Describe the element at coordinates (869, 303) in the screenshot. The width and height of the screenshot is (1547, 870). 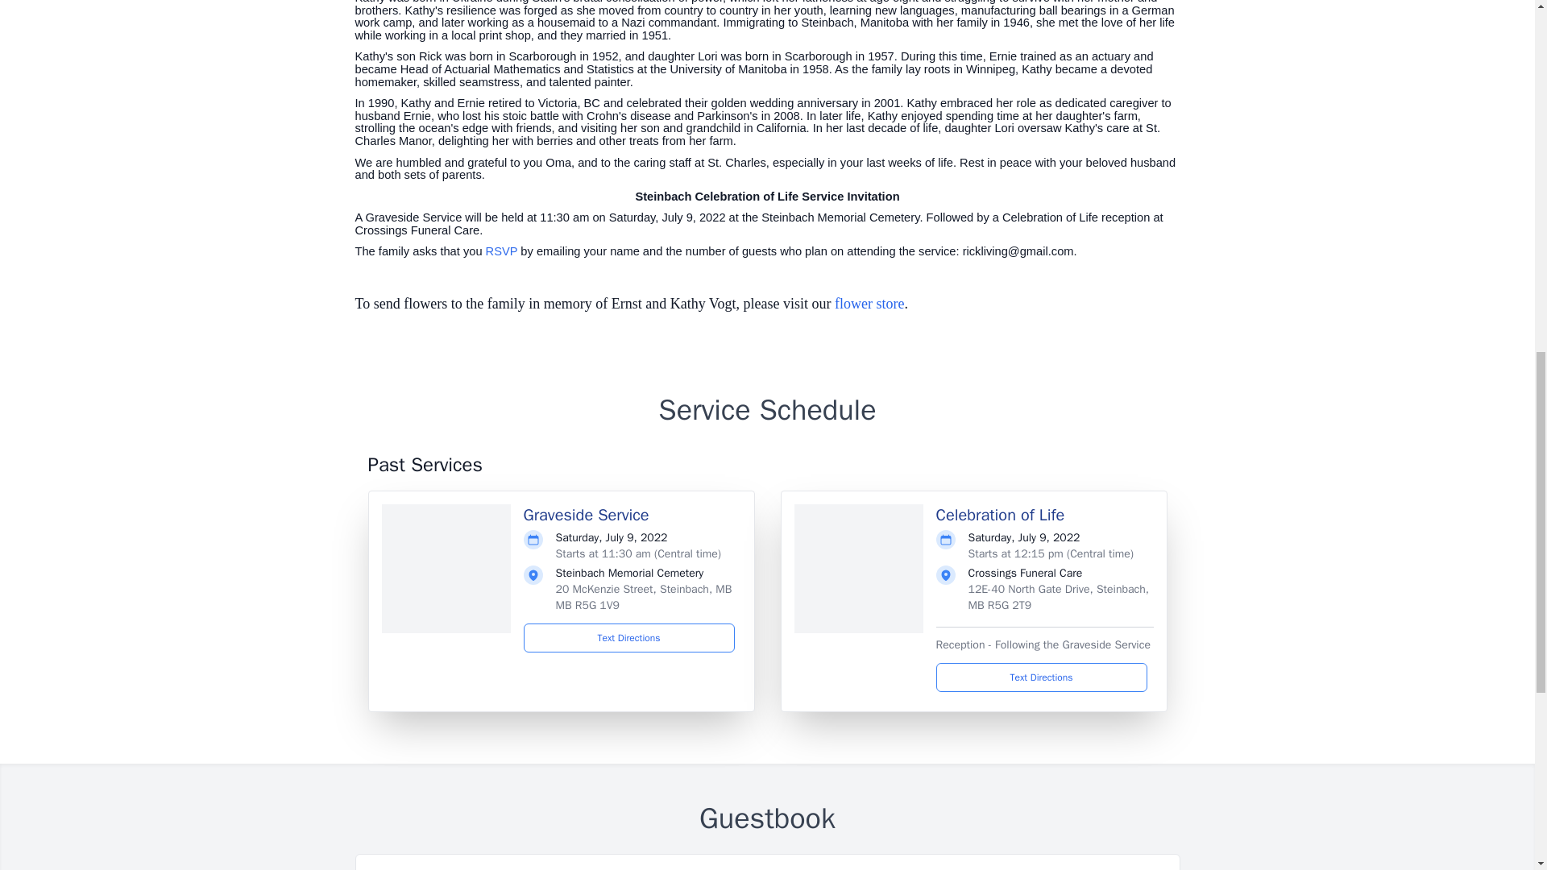
I see `flower store` at that location.